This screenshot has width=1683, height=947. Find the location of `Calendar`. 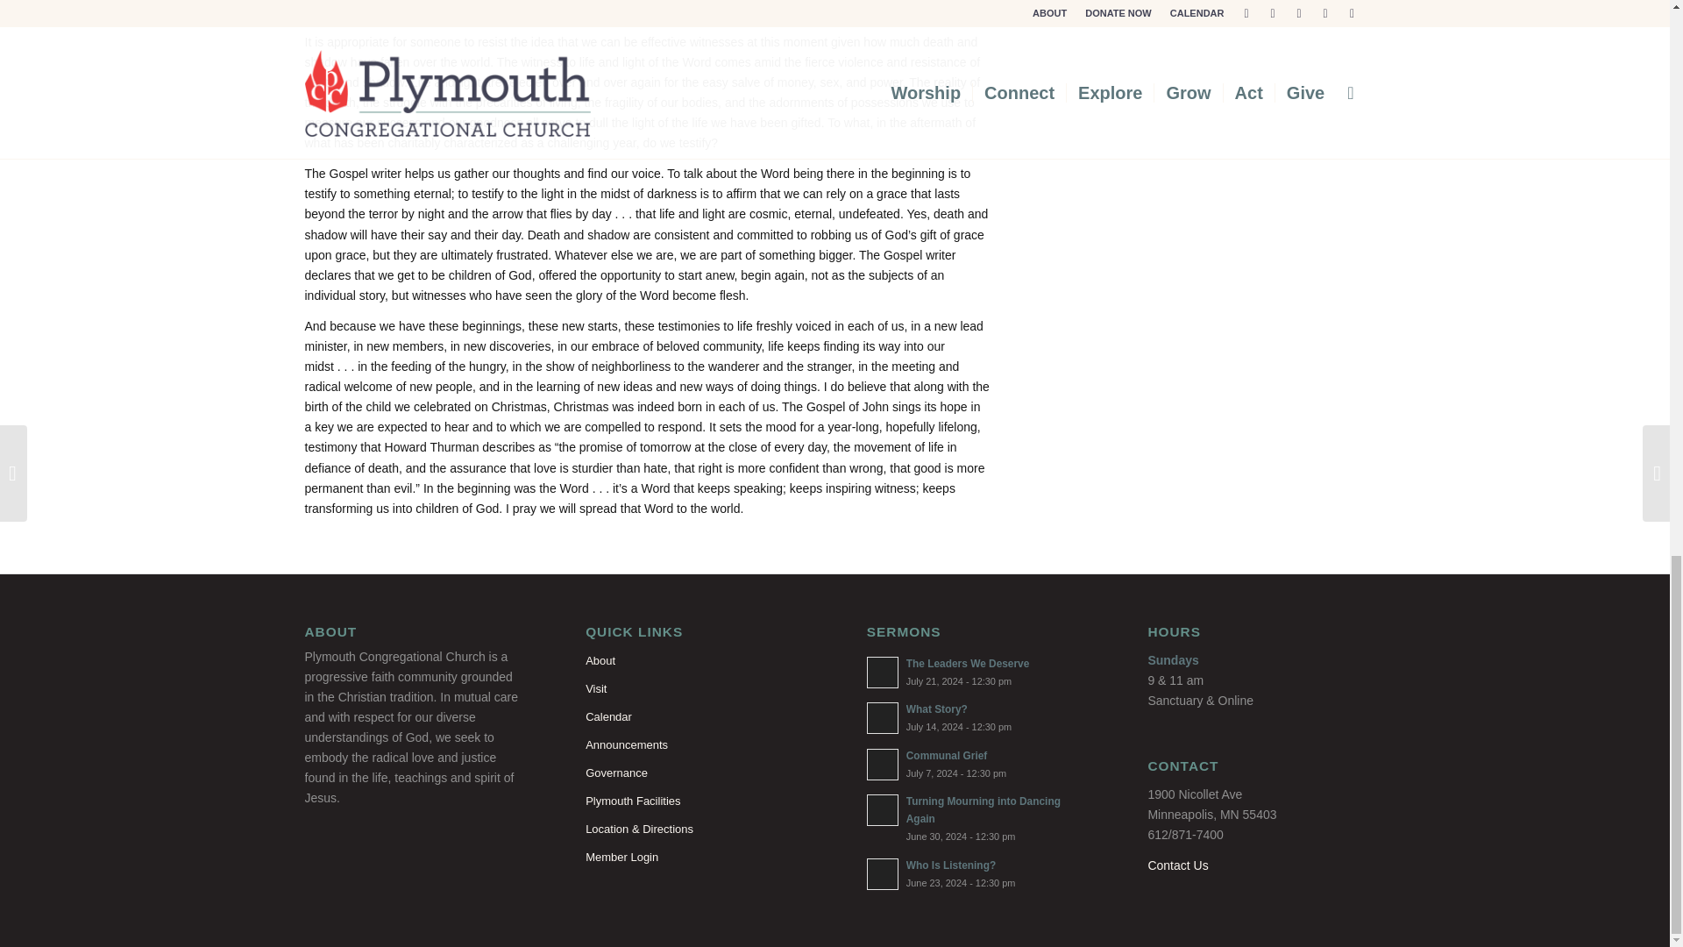

Calendar is located at coordinates (694, 717).